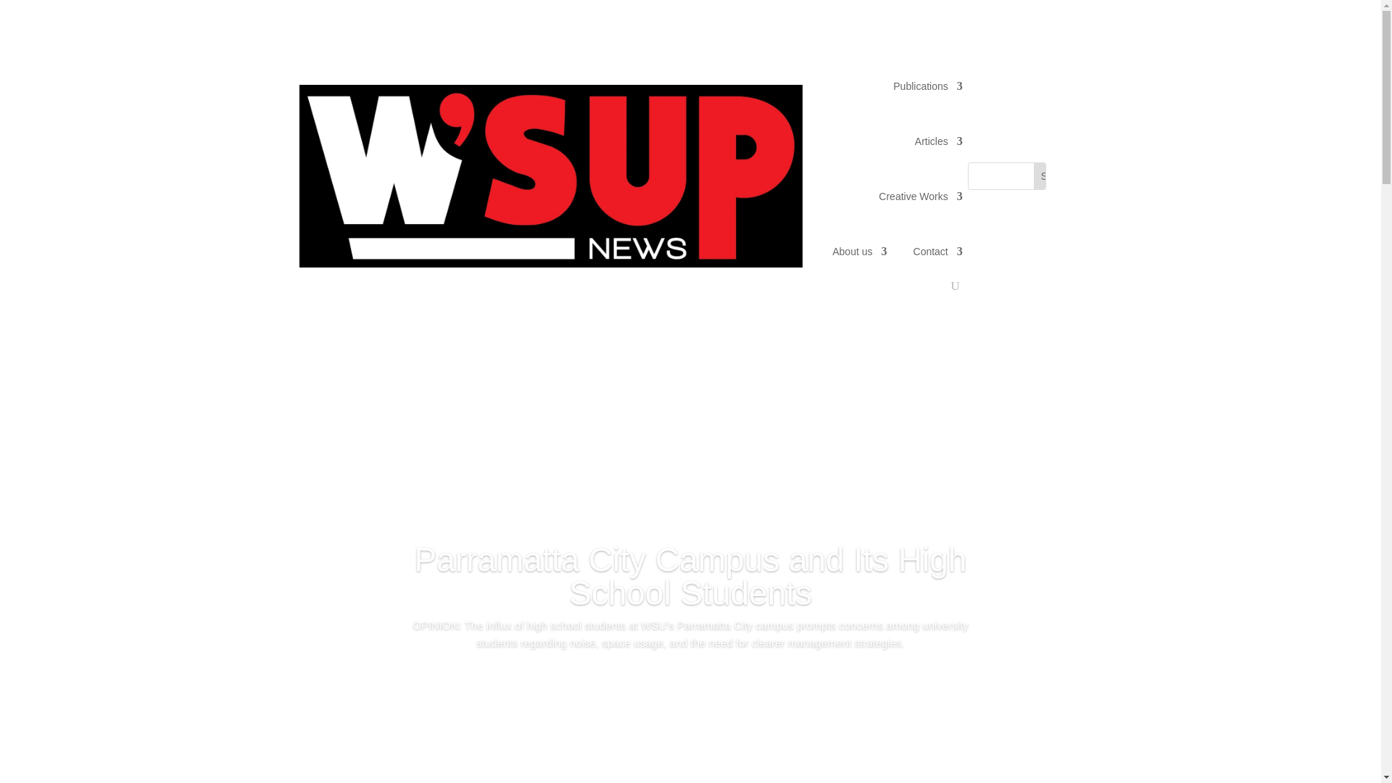 Image resolution: width=1392 pixels, height=783 pixels. Describe the element at coordinates (1064, 141) in the screenshot. I see `Follow on Facebook` at that location.